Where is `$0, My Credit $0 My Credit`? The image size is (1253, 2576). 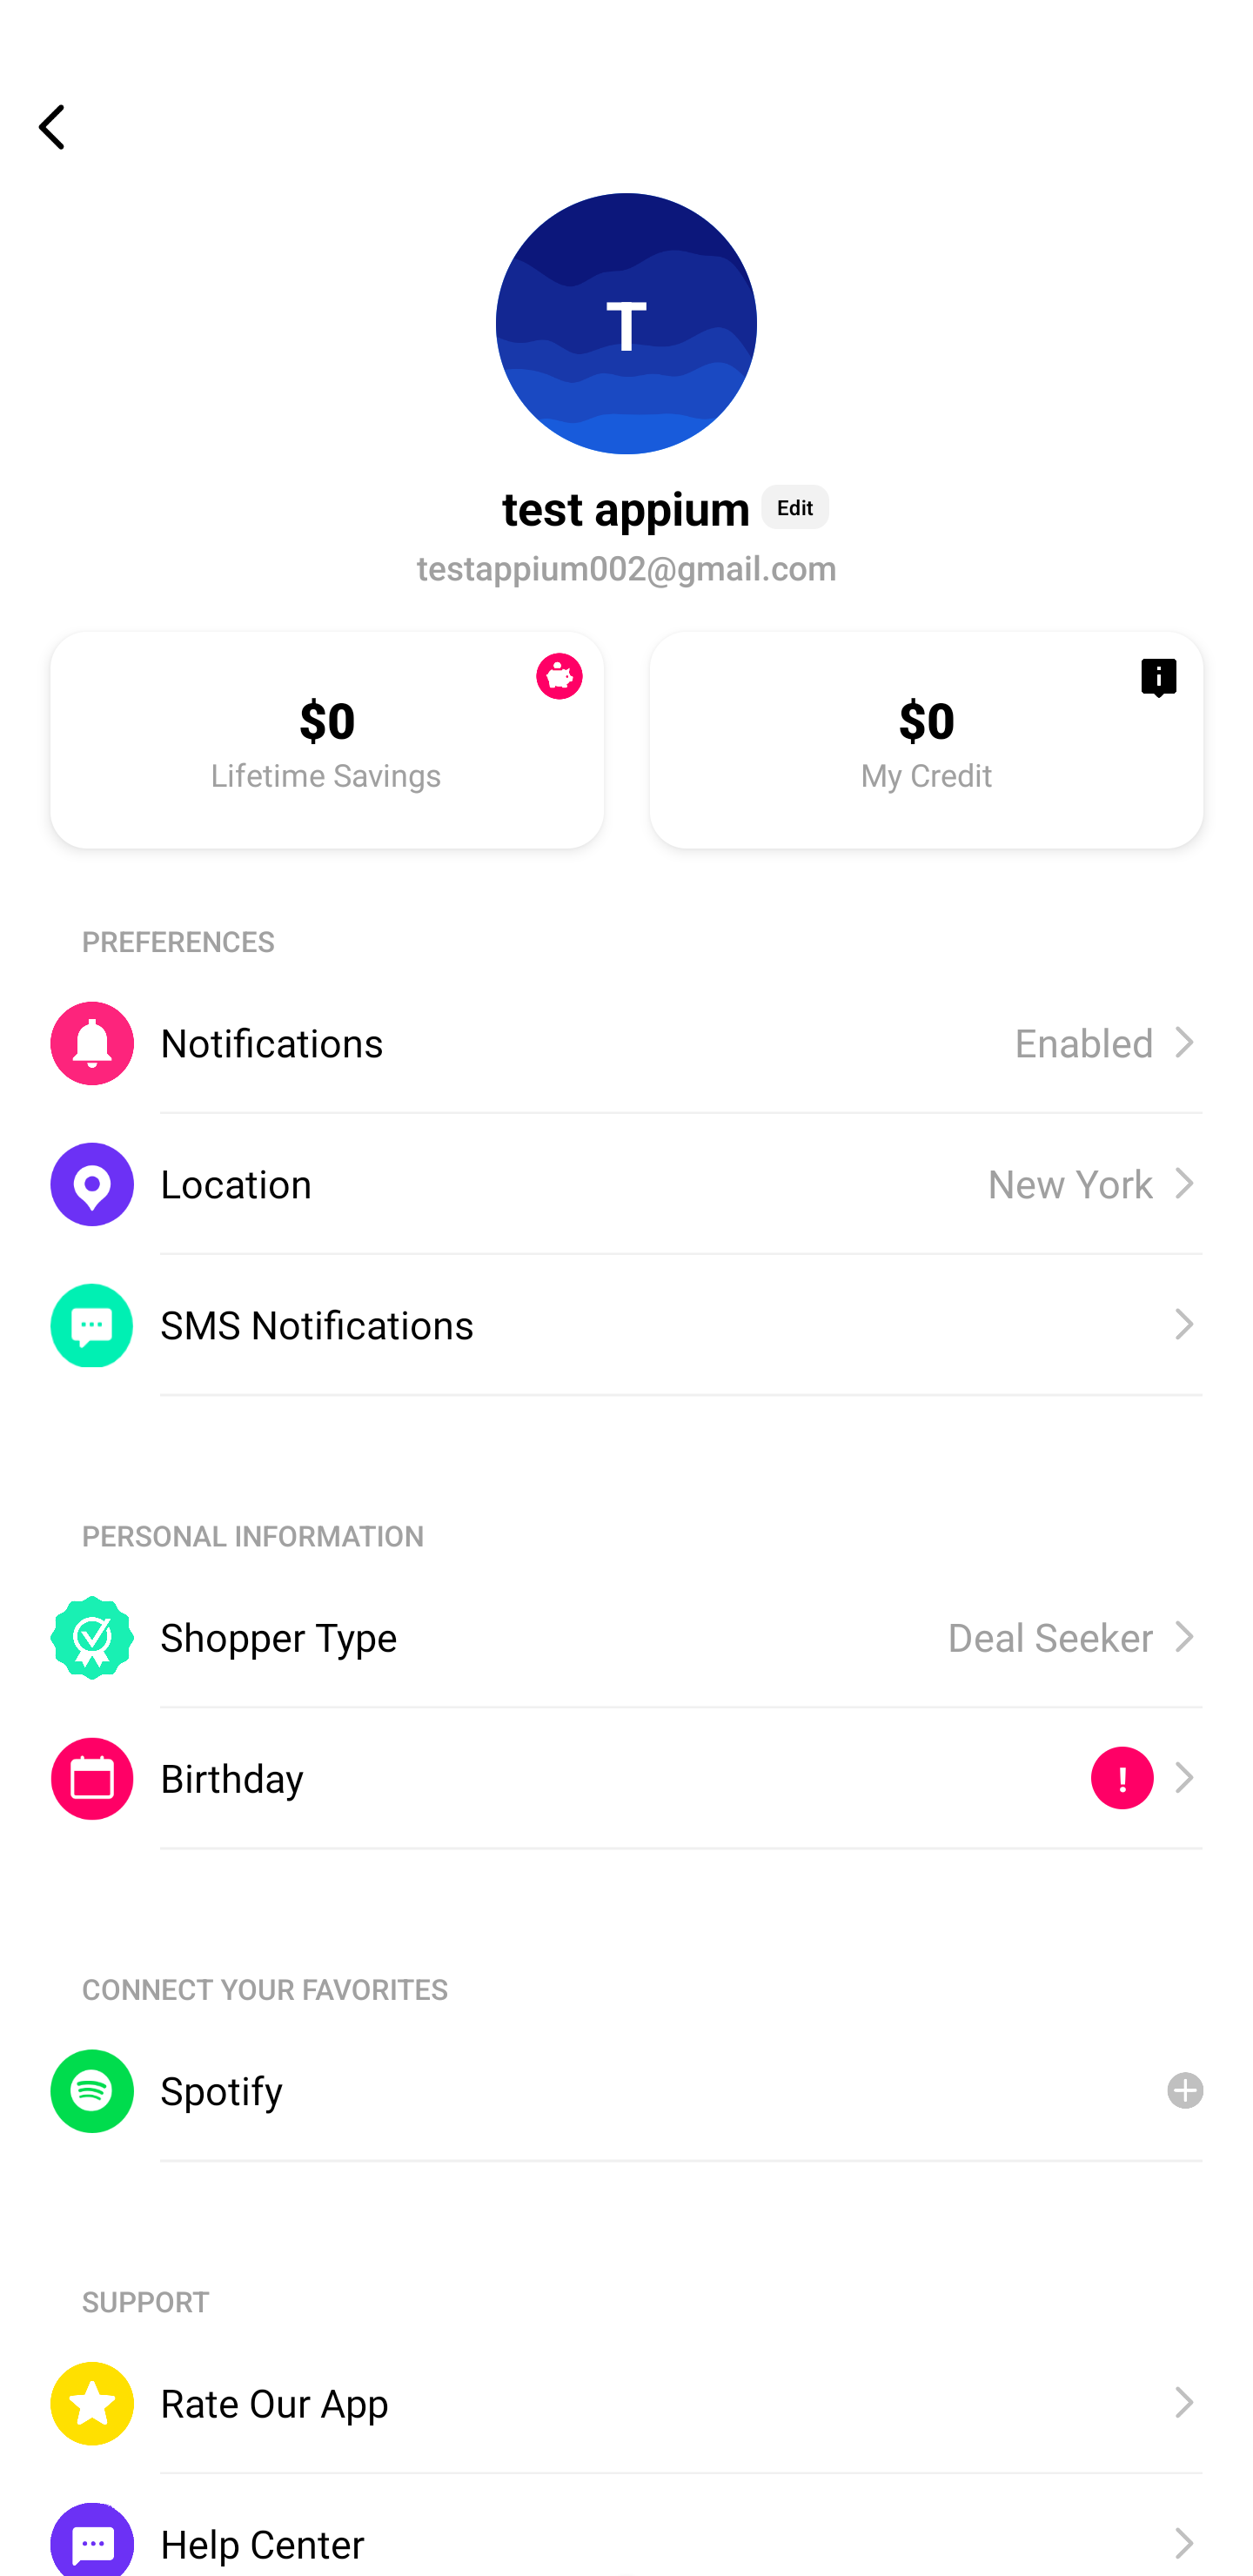
$0, My Credit $0 My Credit is located at coordinates (926, 739).